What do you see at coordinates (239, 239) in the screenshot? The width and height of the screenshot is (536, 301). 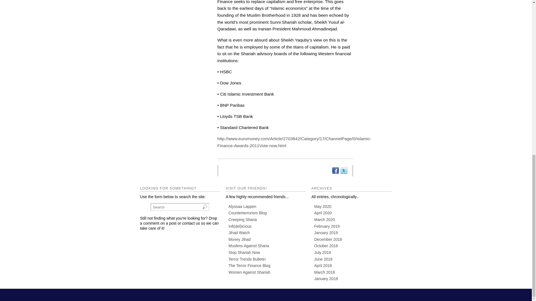 I see `Money Jihad` at bounding box center [239, 239].